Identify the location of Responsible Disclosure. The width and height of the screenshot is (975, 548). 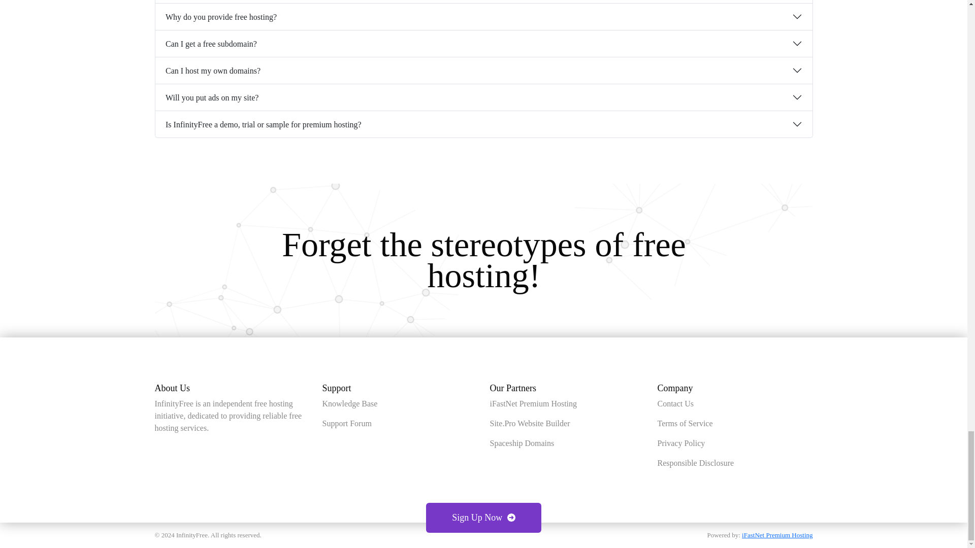
(696, 463).